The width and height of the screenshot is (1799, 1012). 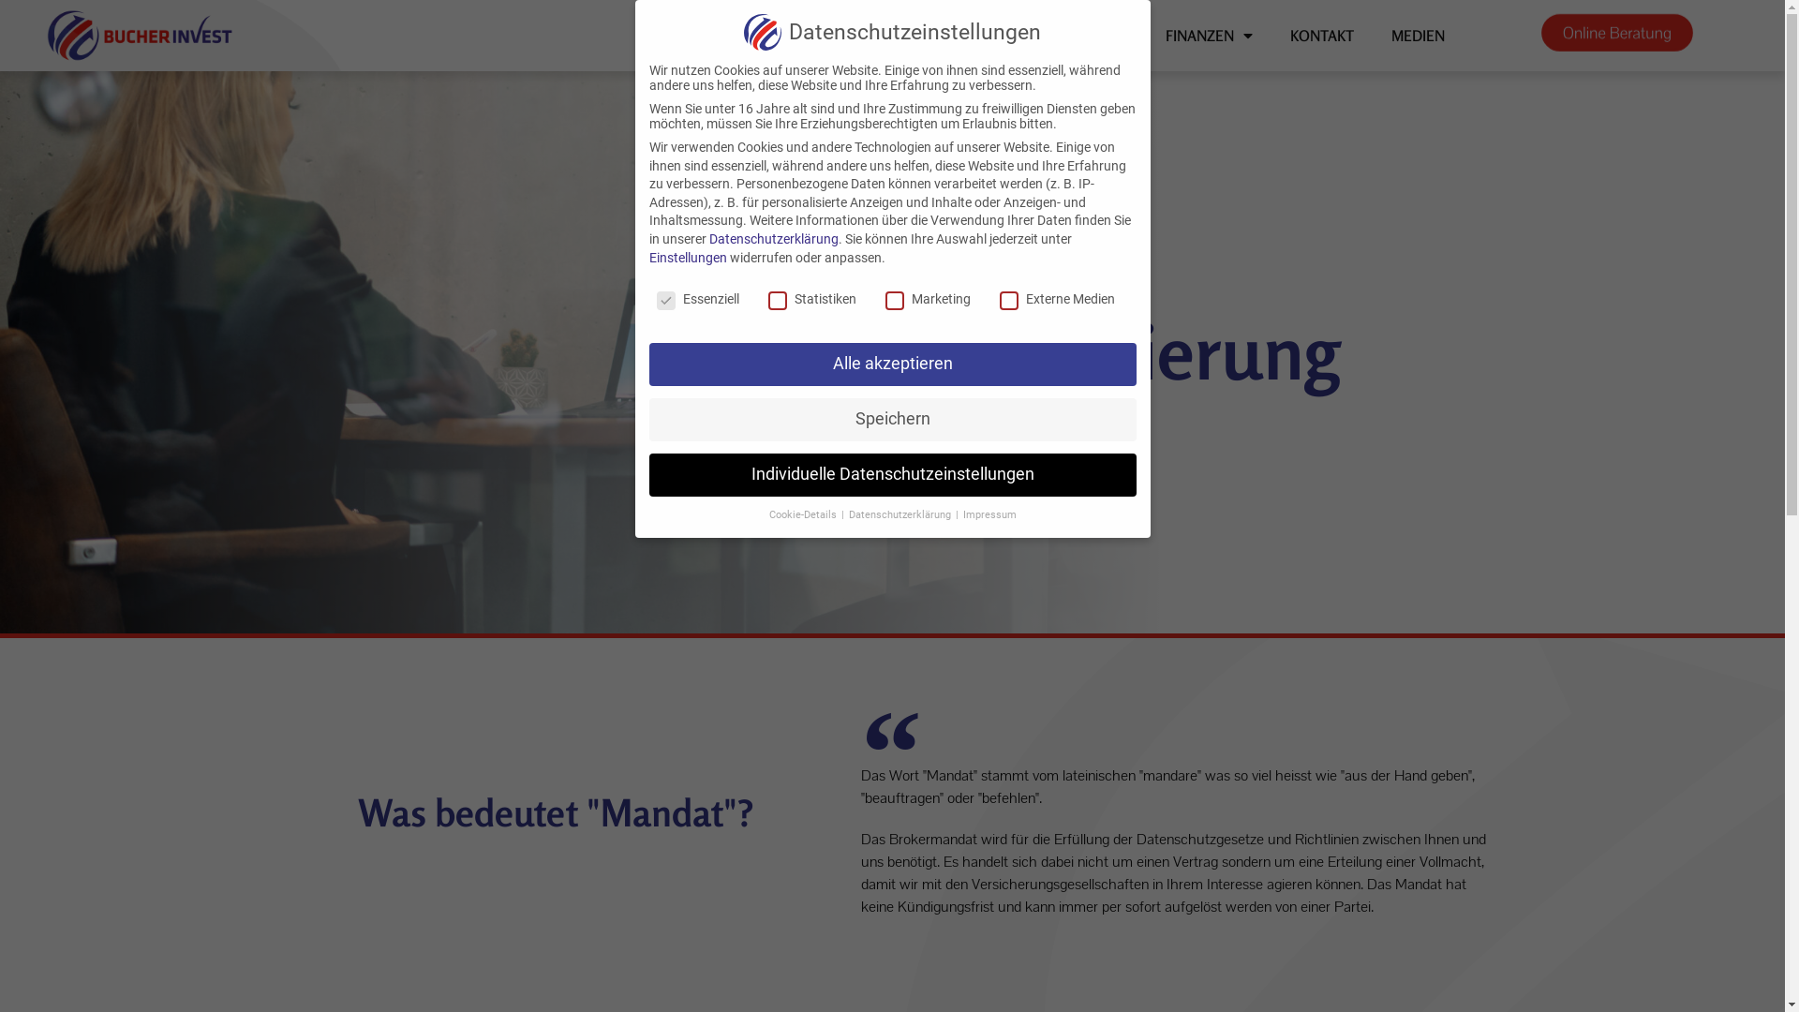 What do you see at coordinates (892, 365) in the screenshot?
I see `Alle akzeptieren` at bounding box center [892, 365].